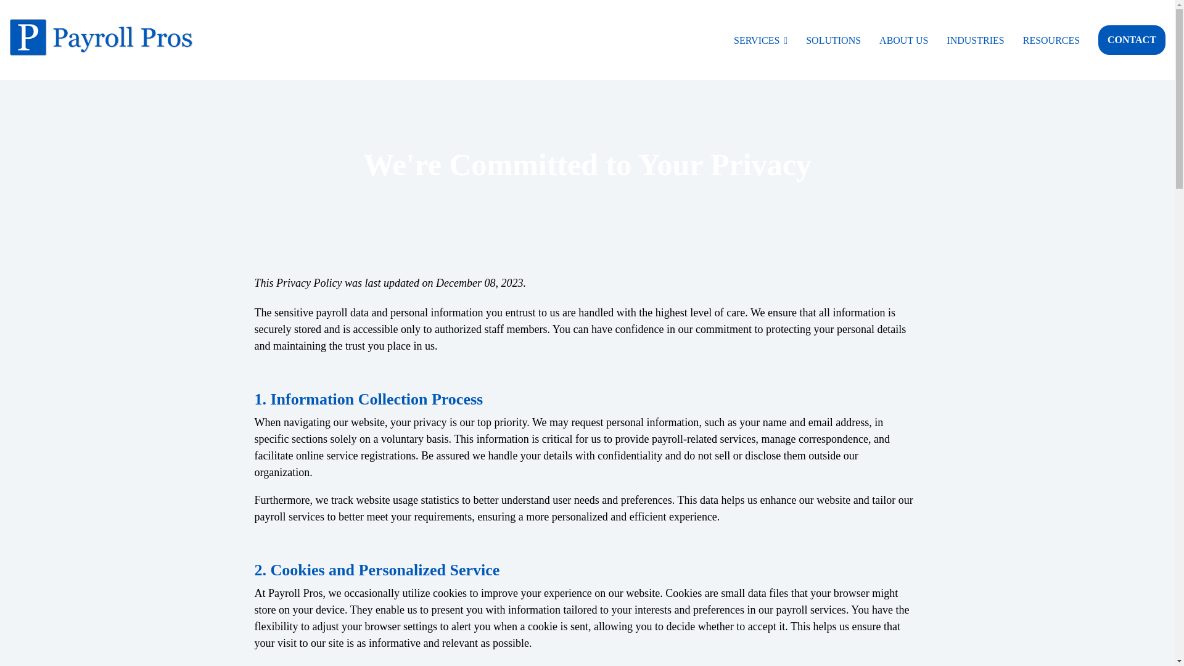 The image size is (1184, 666). What do you see at coordinates (760, 39) in the screenshot?
I see `SERVICES` at bounding box center [760, 39].